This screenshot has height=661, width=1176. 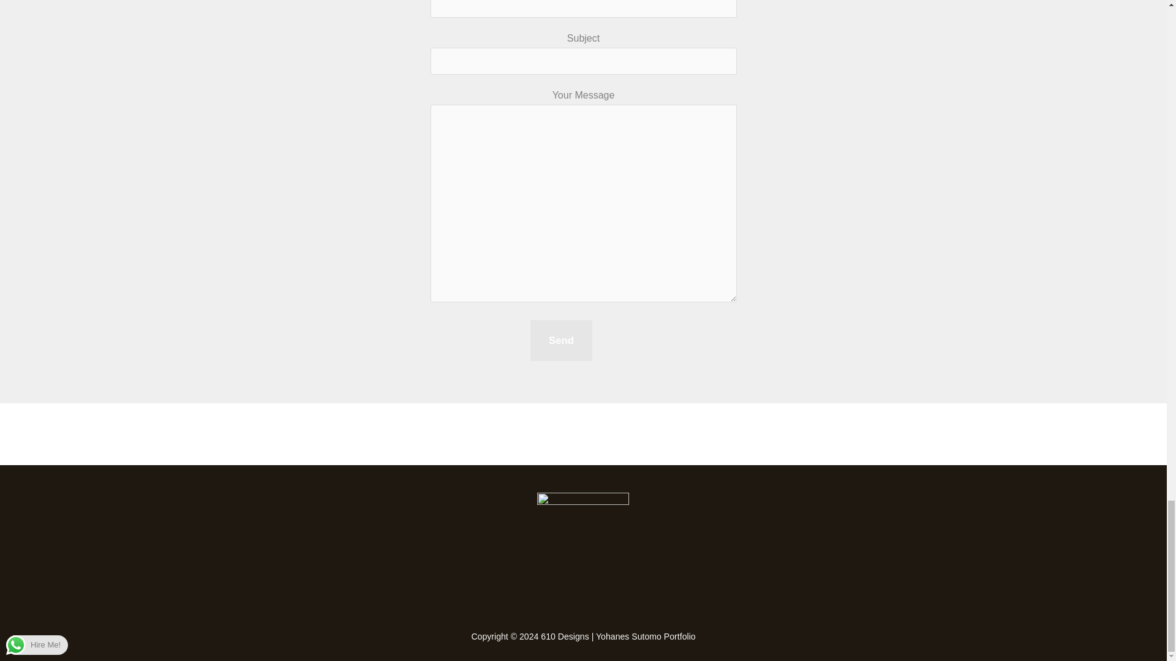 I want to click on Send, so click(x=561, y=340).